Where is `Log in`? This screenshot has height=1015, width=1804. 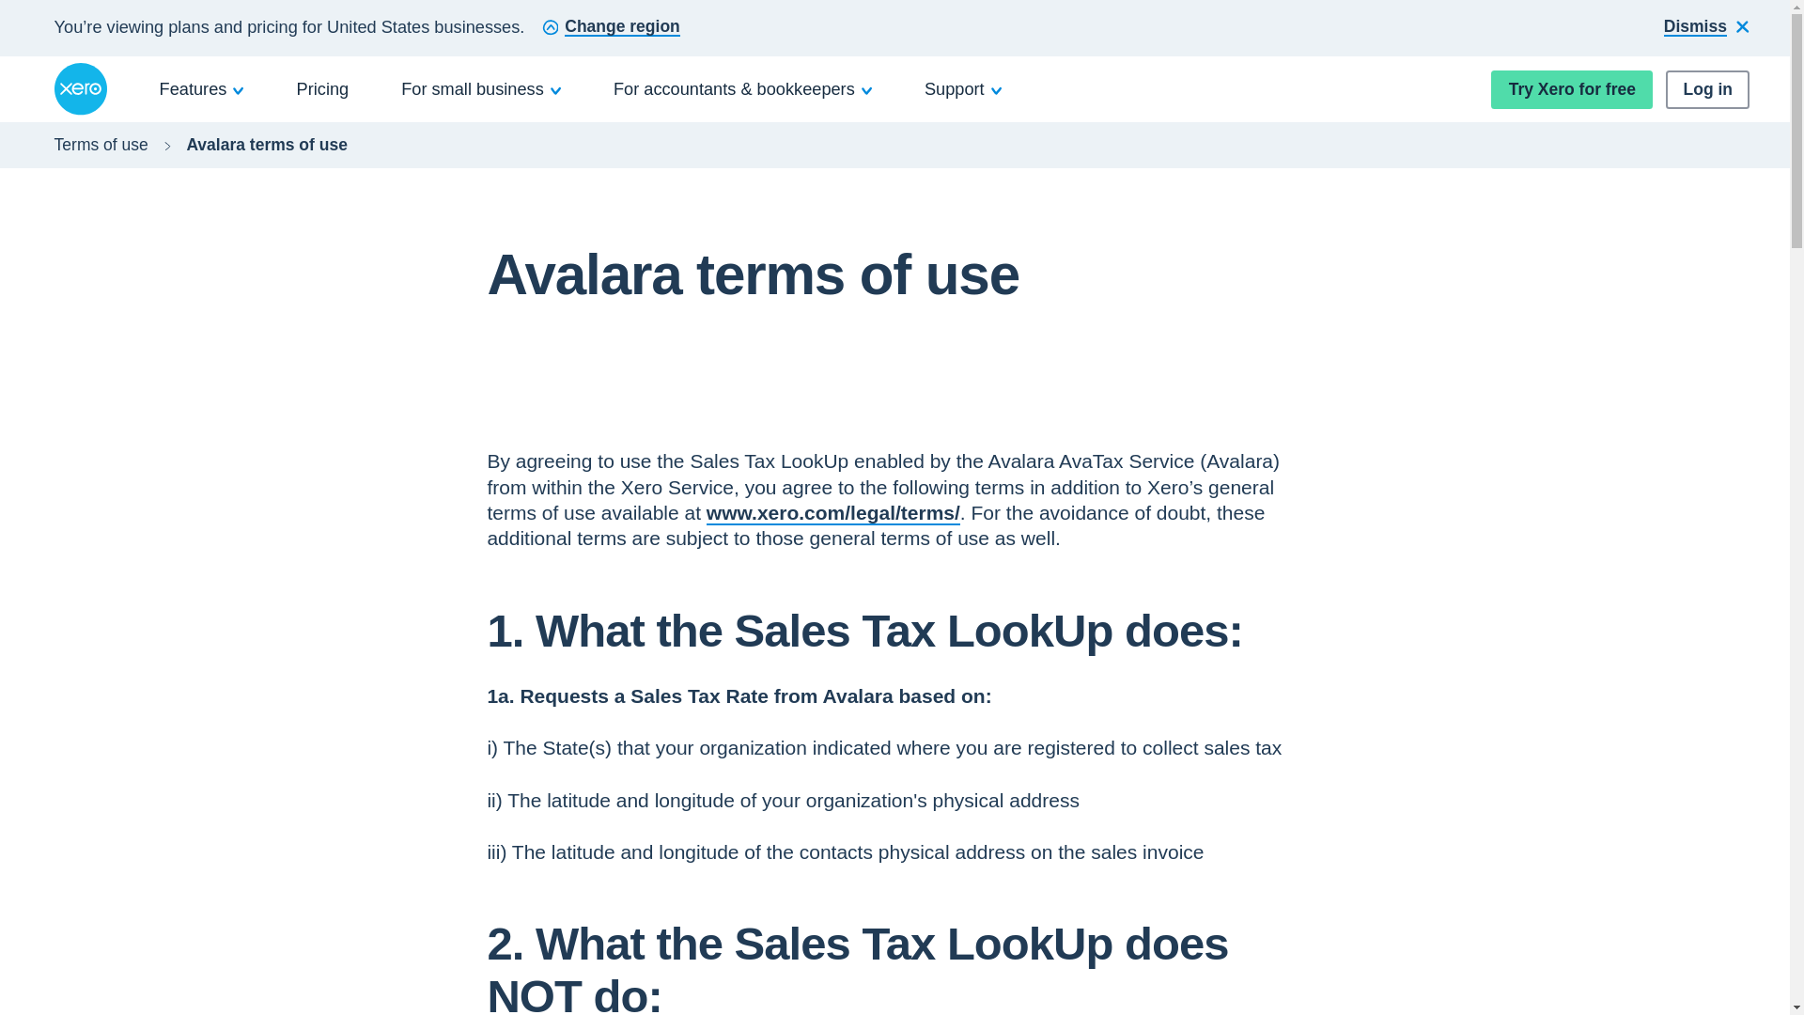 Log in is located at coordinates (1707, 88).